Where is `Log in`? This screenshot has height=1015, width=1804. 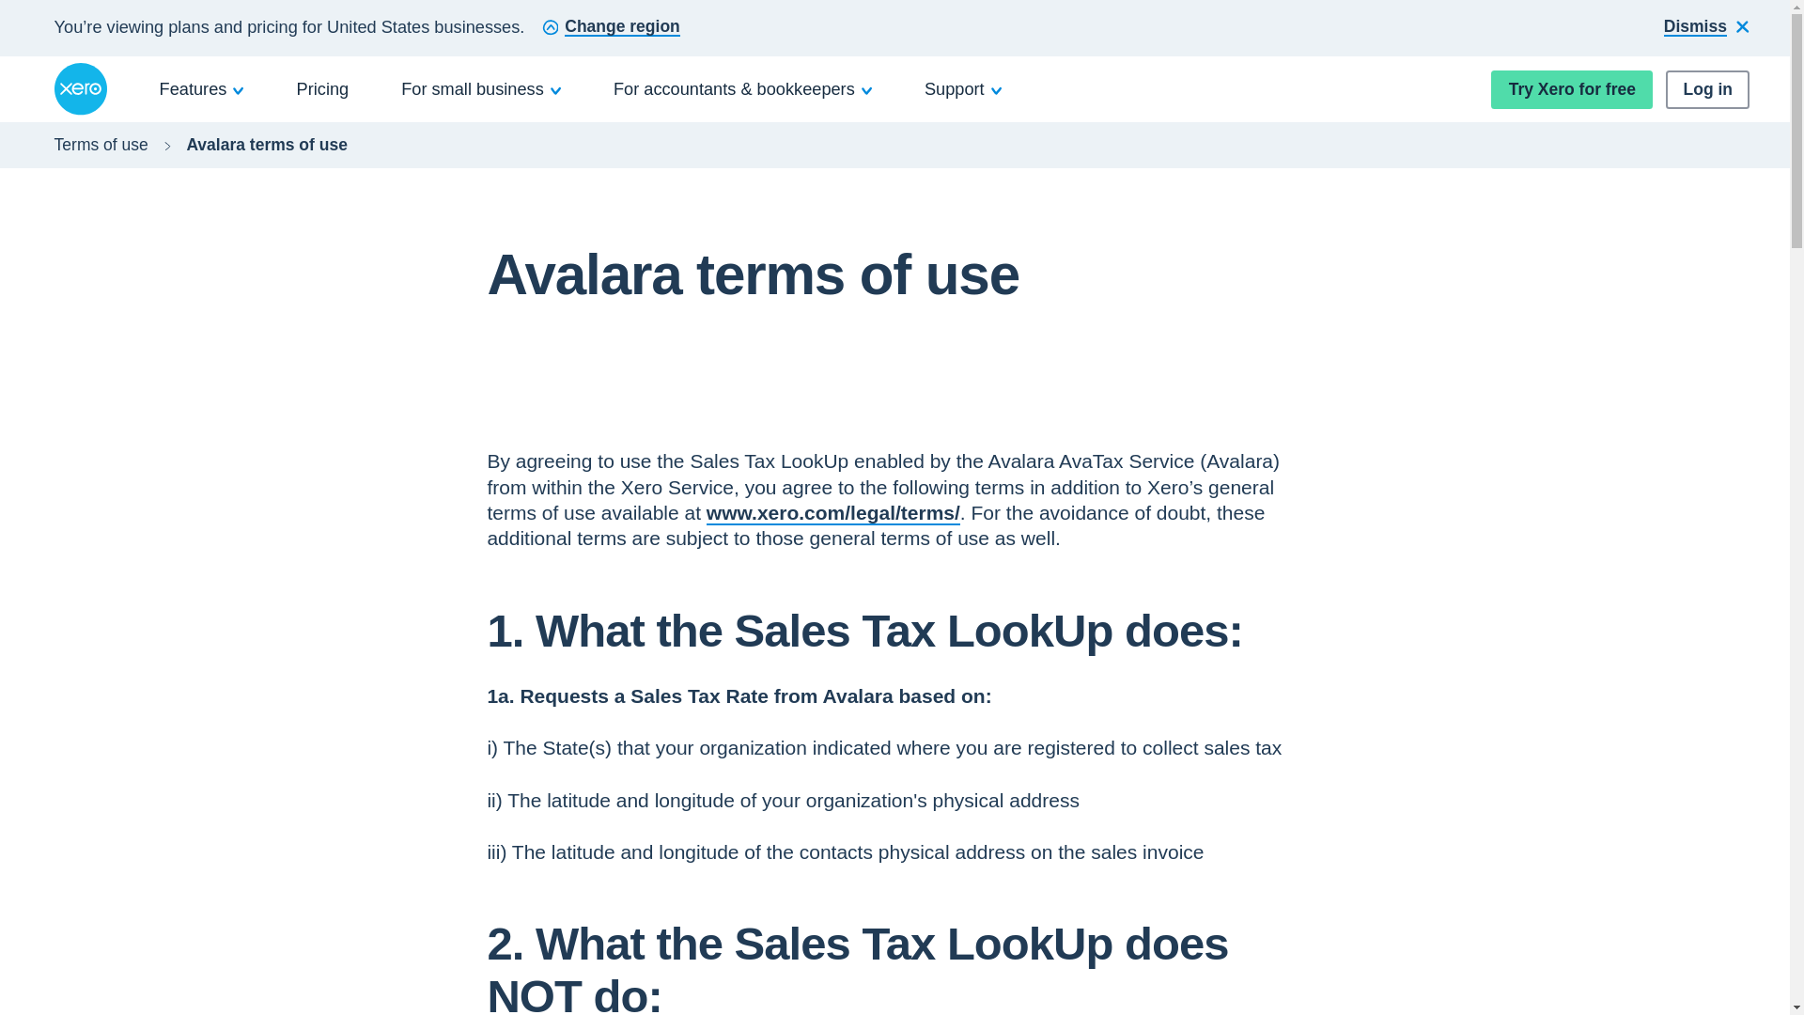 Log in is located at coordinates (1707, 88).